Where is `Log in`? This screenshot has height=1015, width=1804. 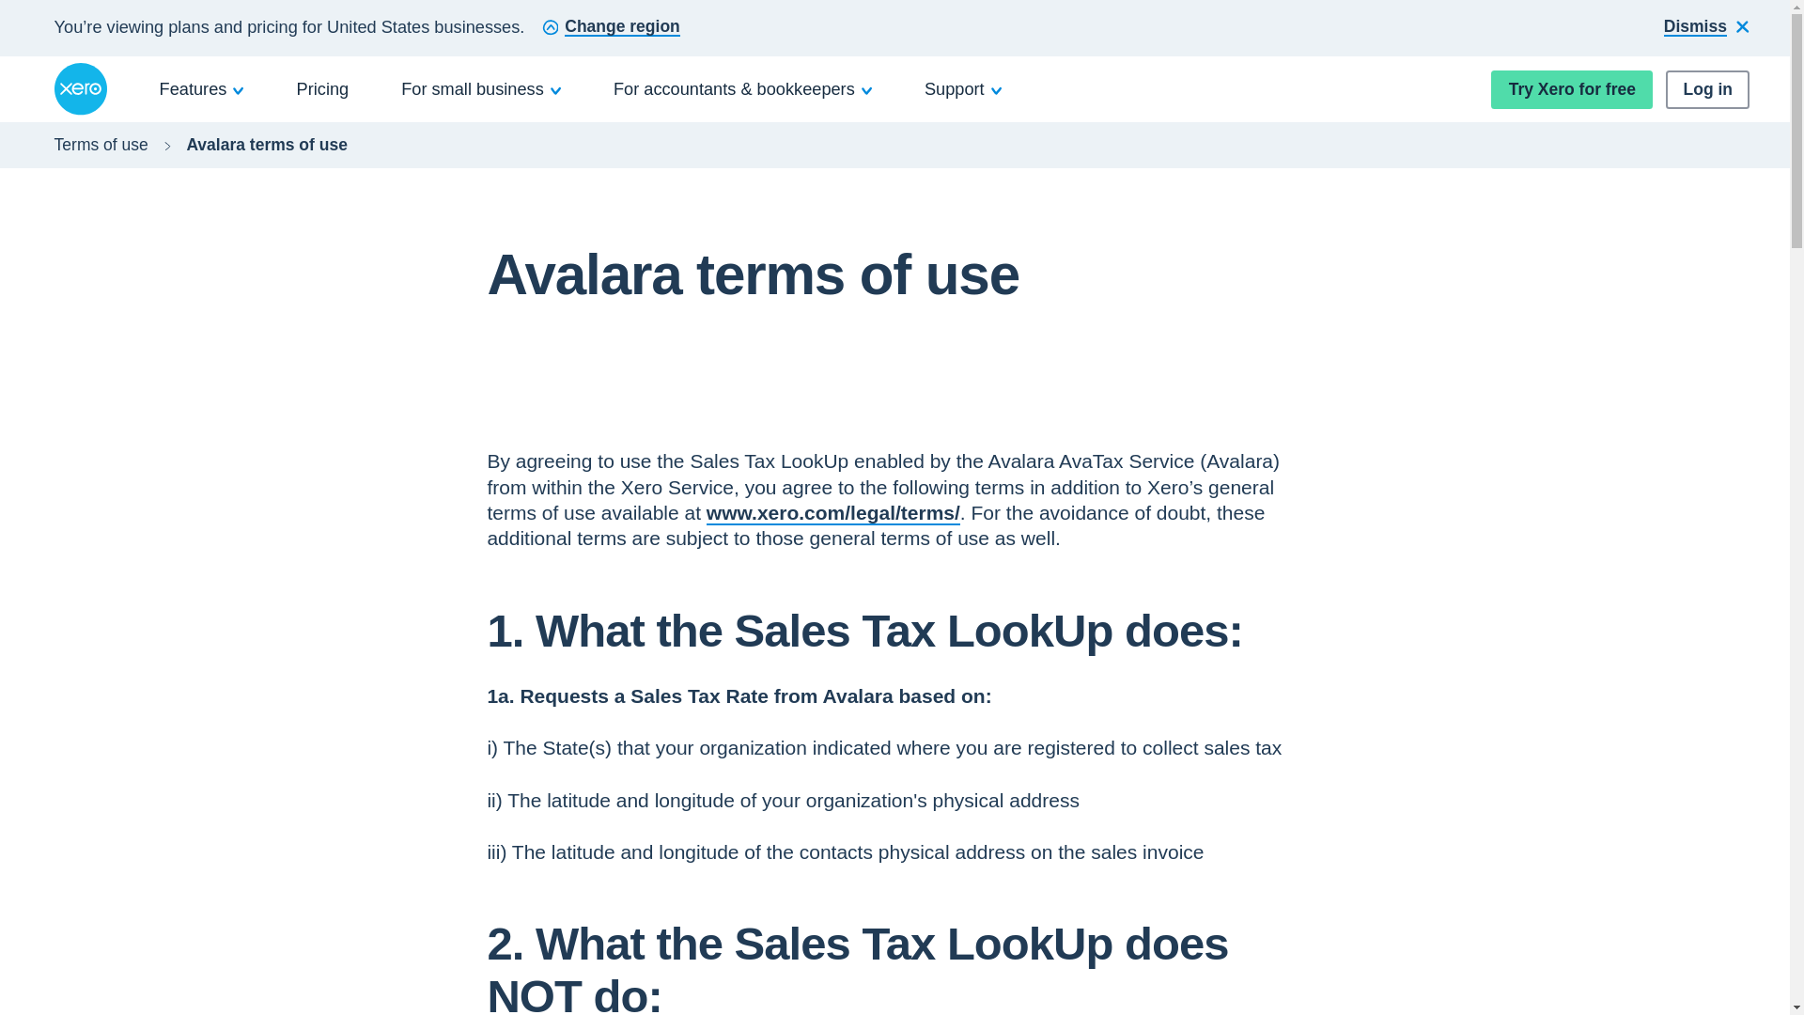 Log in is located at coordinates (1707, 88).